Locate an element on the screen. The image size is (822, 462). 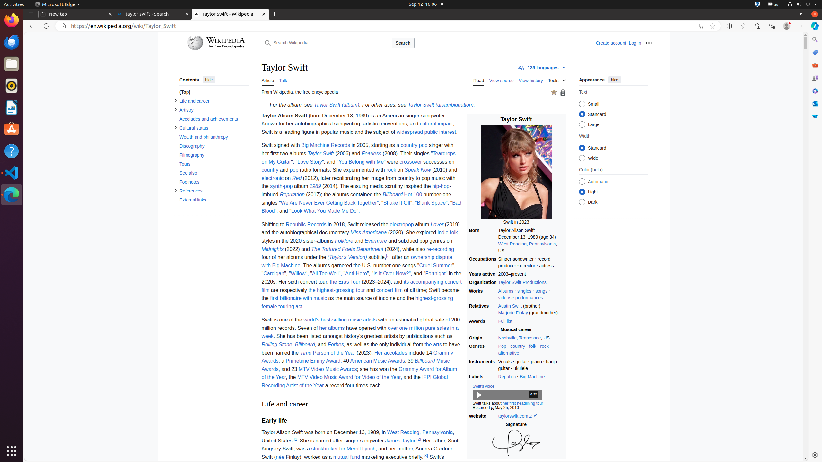
Tools is located at coordinates (557, 79).